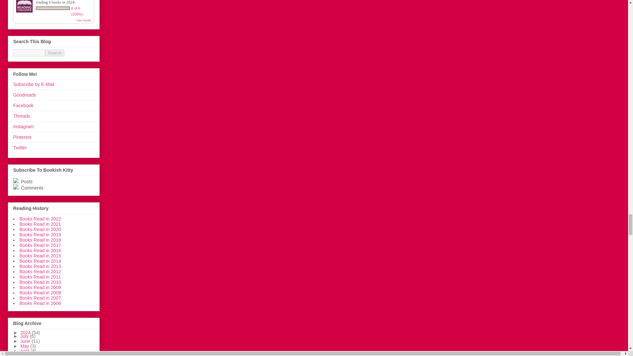 This screenshot has width=633, height=356. I want to click on Search, so click(55, 53).